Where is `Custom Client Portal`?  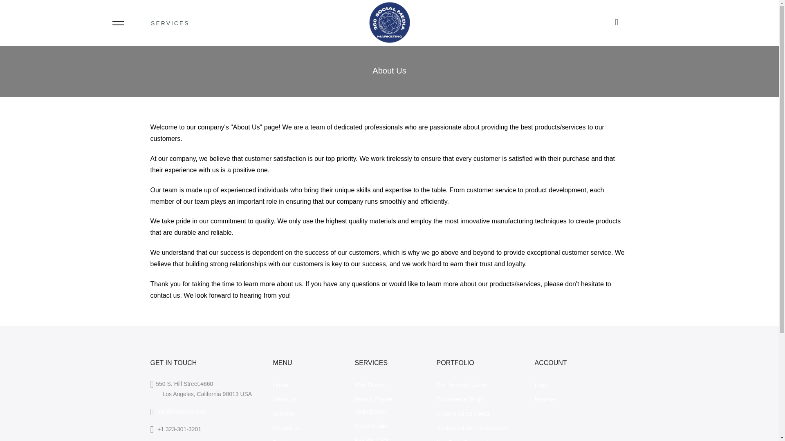
Custom Client Portal is located at coordinates (463, 413).